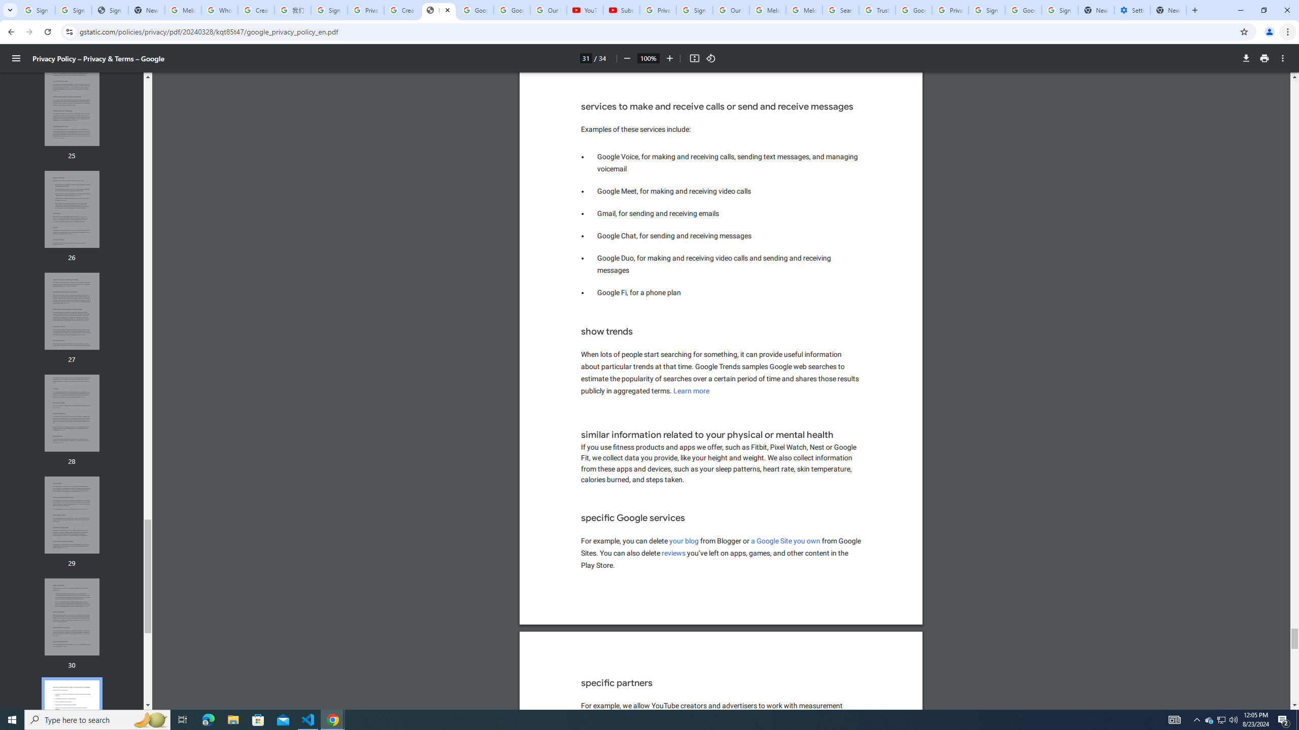 The width and height of the screenshot is (1299, 730). Describe the element at coordinates (691, 391) in the screenshot. I see `Learn more` at that location.